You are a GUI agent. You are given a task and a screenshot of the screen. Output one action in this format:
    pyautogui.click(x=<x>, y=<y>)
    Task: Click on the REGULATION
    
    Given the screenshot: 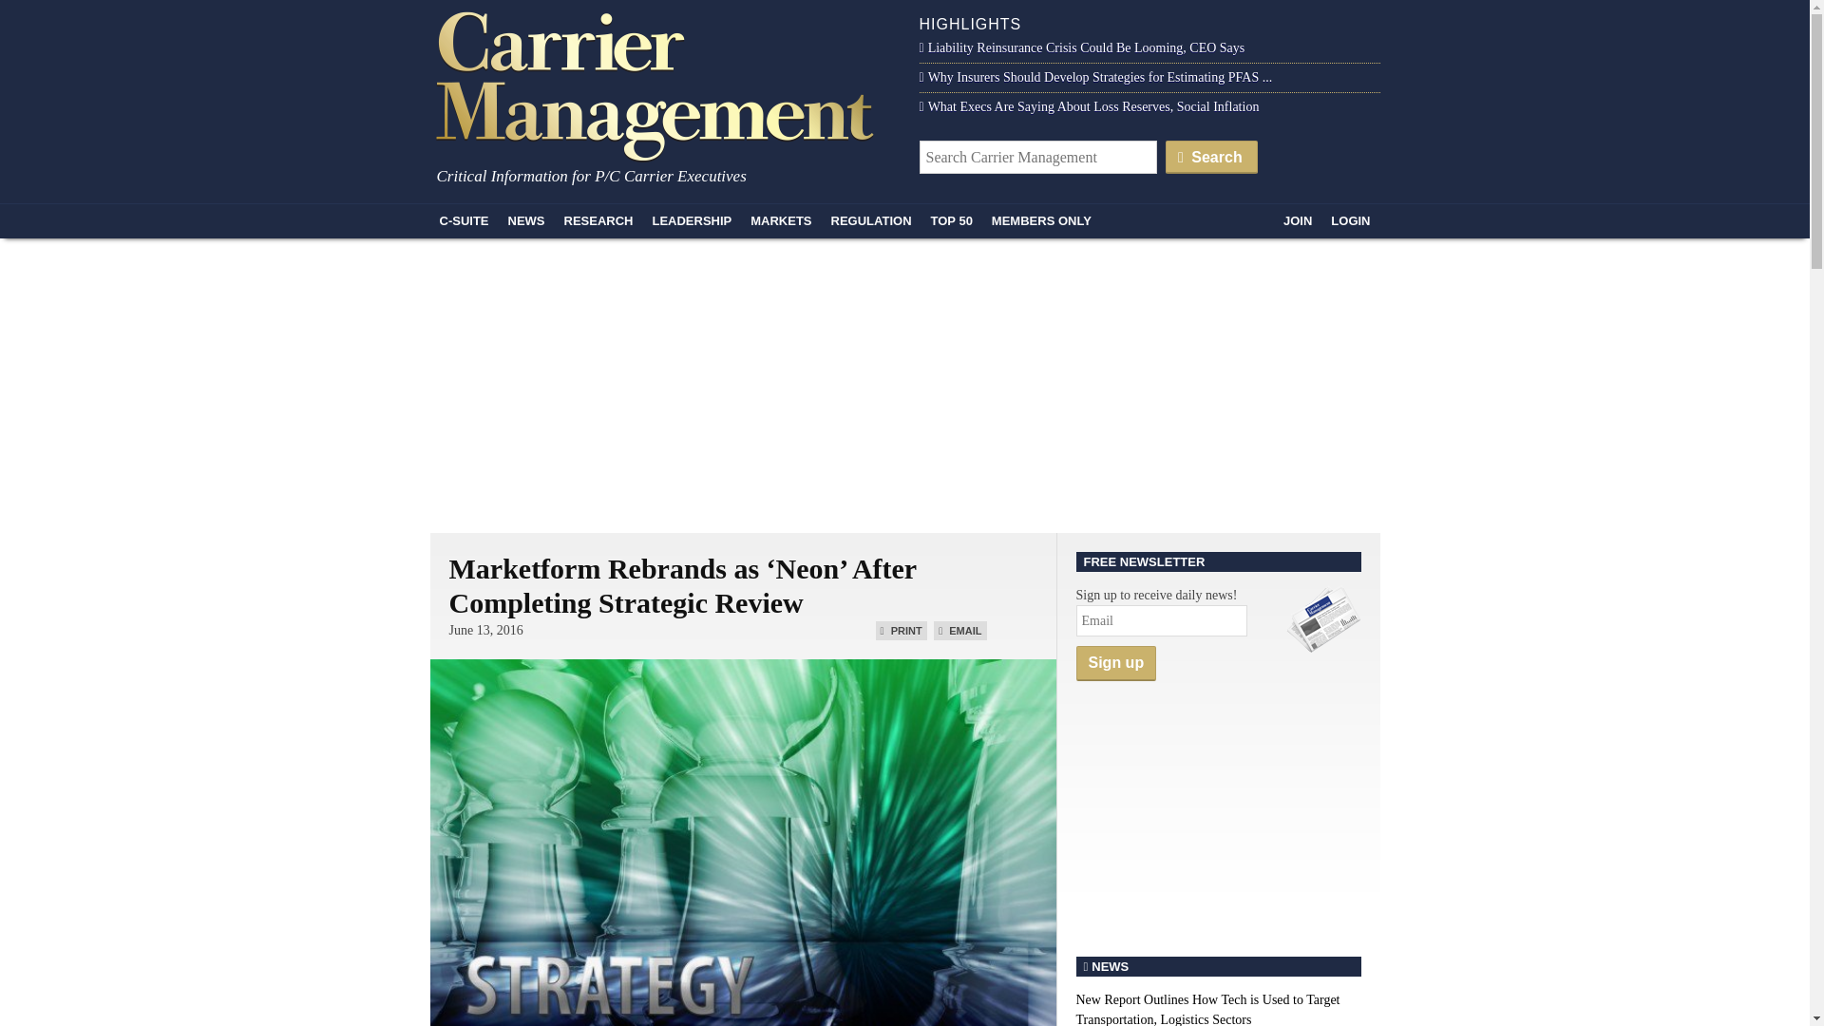 What is the action you would take?
    pyautogui.click(x=871, y=220)
    